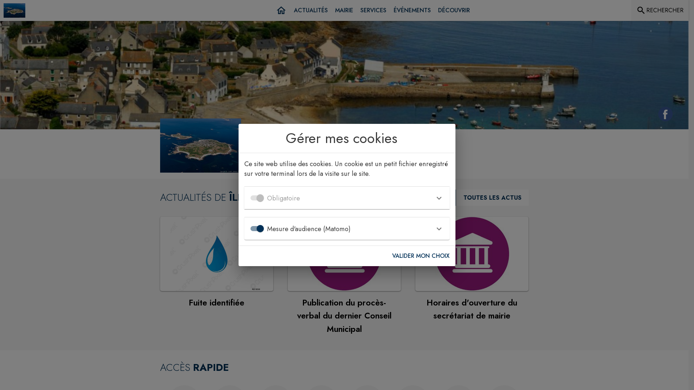 The image size is (694, 390). Describe the element at coordinates (281, 10) in the screenshot. I see `Accueil` at that location.